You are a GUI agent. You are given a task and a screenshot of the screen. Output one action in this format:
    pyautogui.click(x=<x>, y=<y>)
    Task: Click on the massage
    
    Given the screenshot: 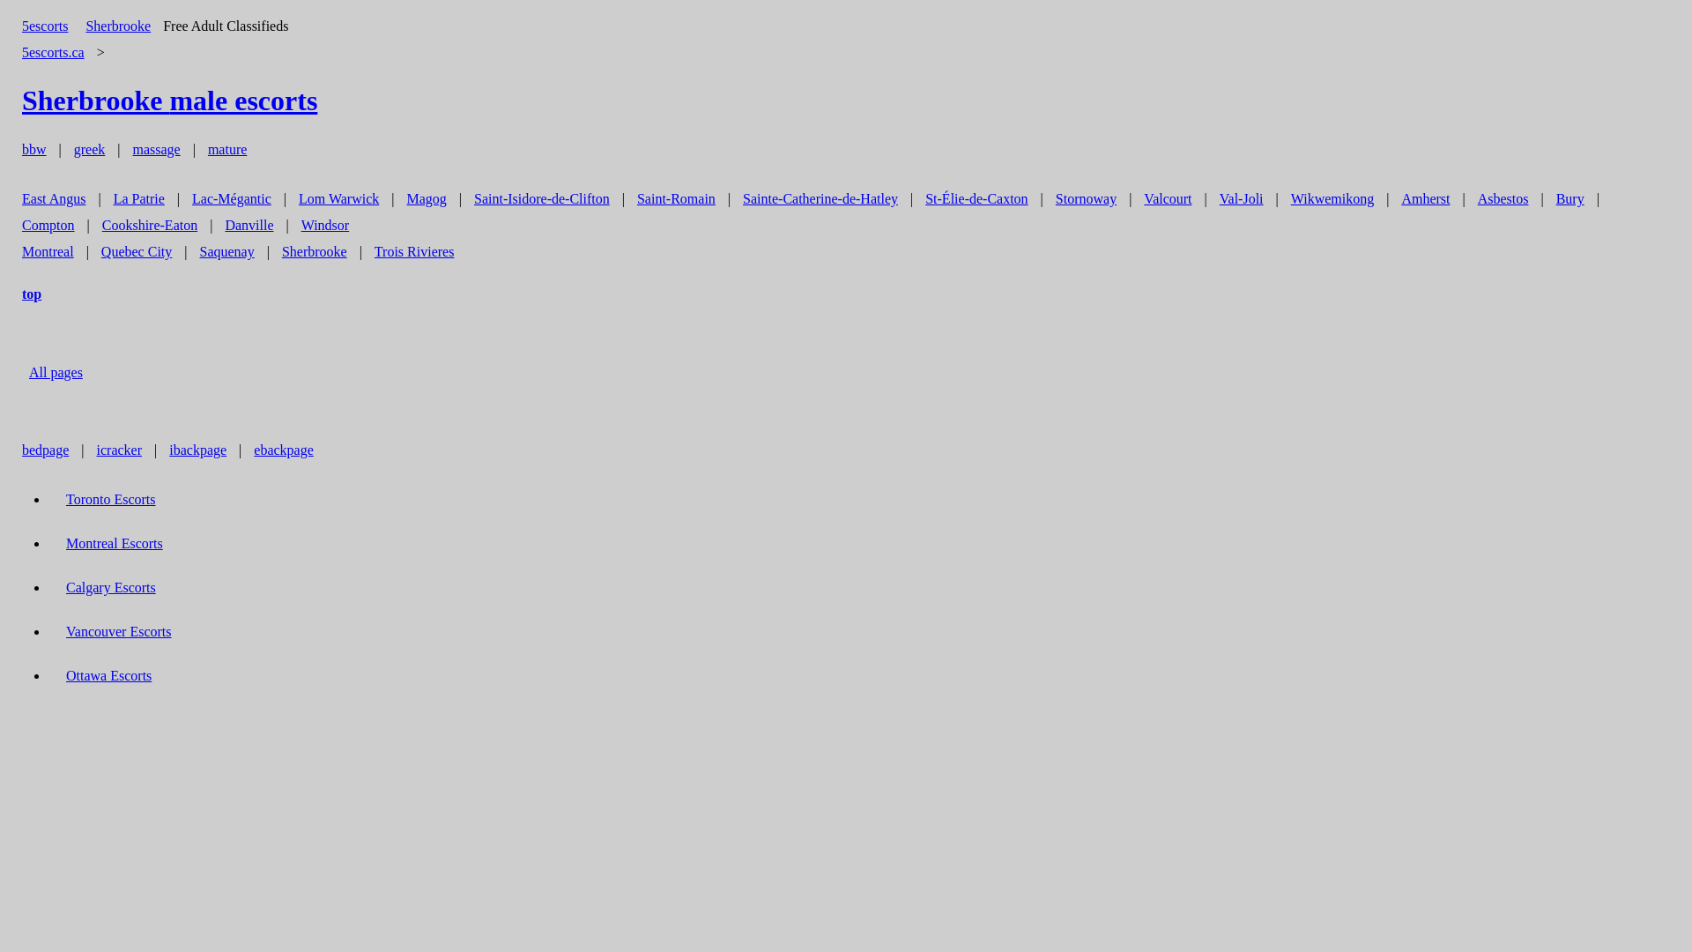 What is the action you would take?
    pyautogui.click(x=156, y=150)
    